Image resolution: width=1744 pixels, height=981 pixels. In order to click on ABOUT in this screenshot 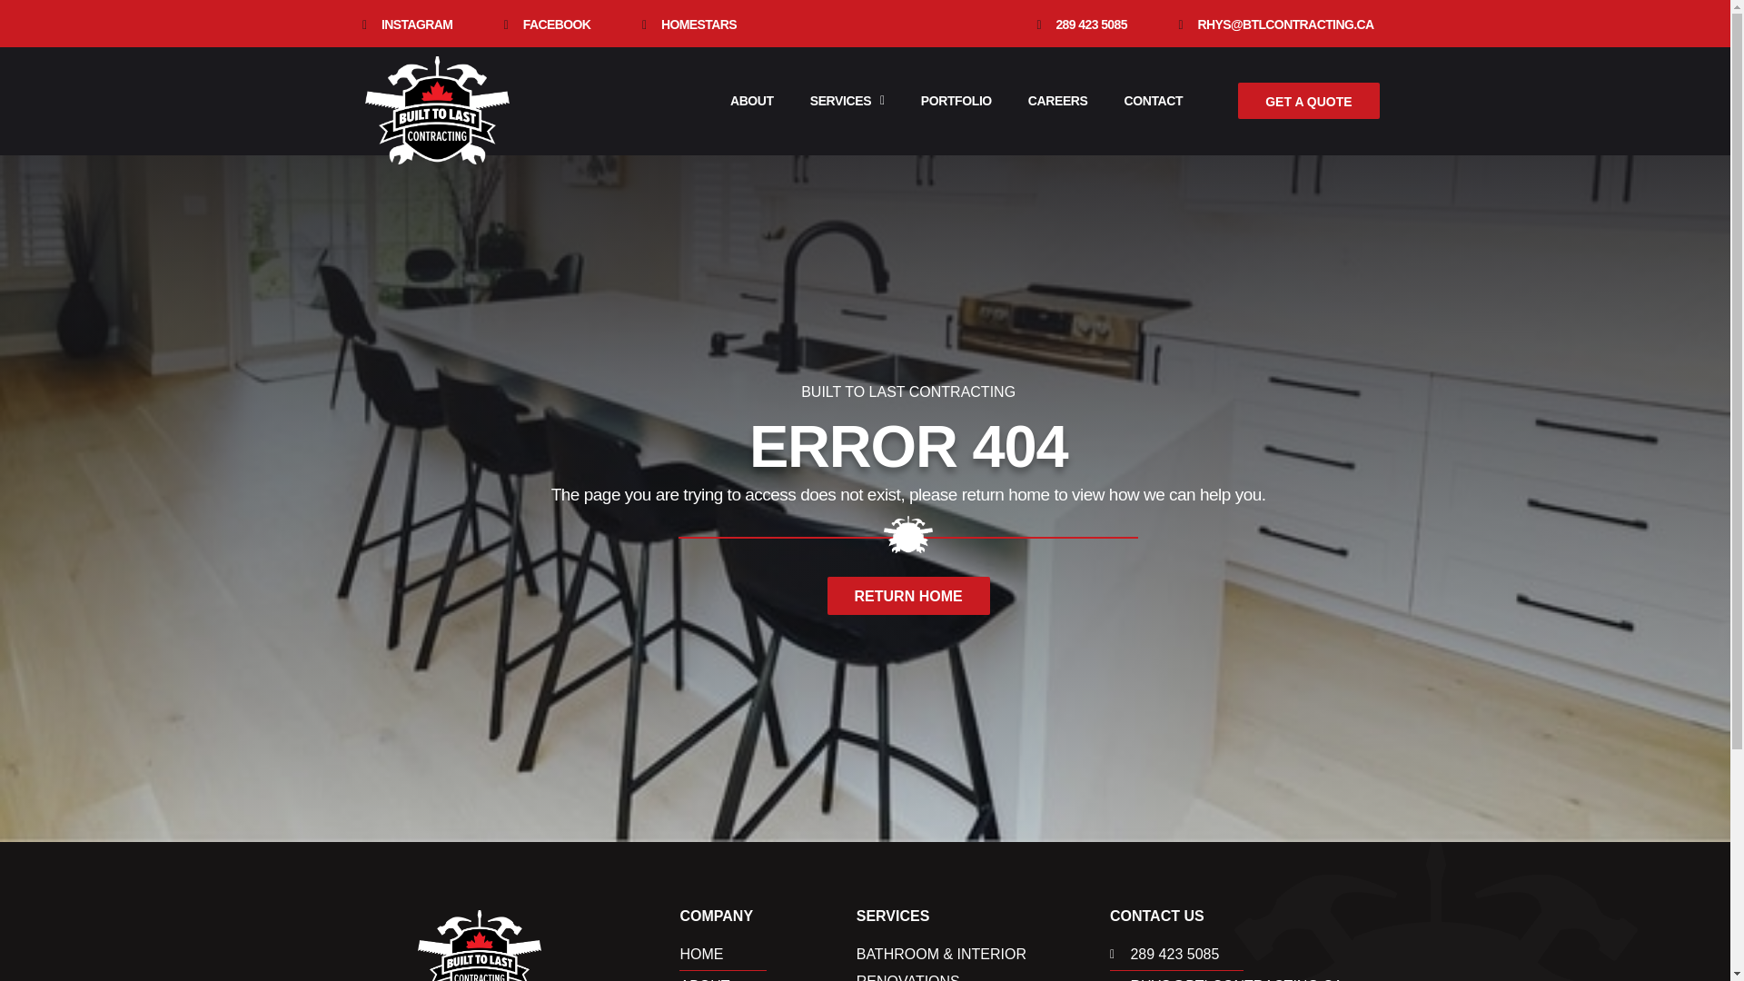, I will do `click(768, 977)`.